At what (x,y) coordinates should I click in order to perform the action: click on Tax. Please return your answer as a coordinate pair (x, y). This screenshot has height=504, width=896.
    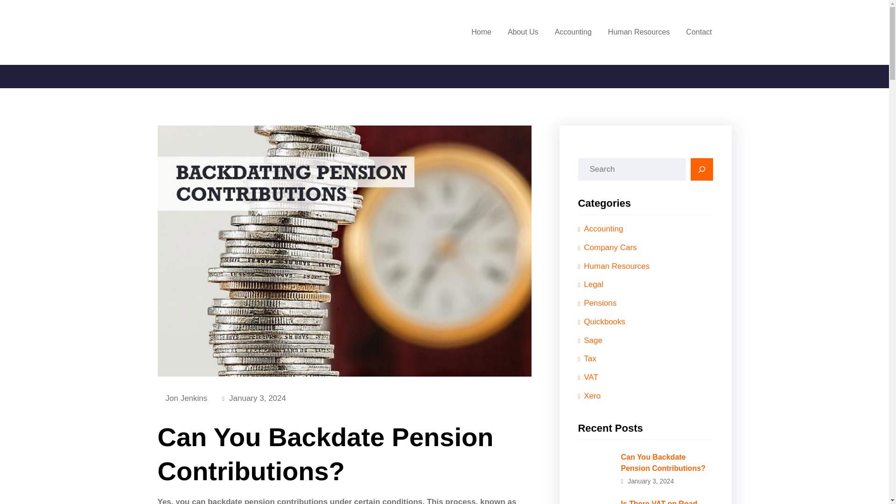
    Looking at the image, I should click on (587, 359).